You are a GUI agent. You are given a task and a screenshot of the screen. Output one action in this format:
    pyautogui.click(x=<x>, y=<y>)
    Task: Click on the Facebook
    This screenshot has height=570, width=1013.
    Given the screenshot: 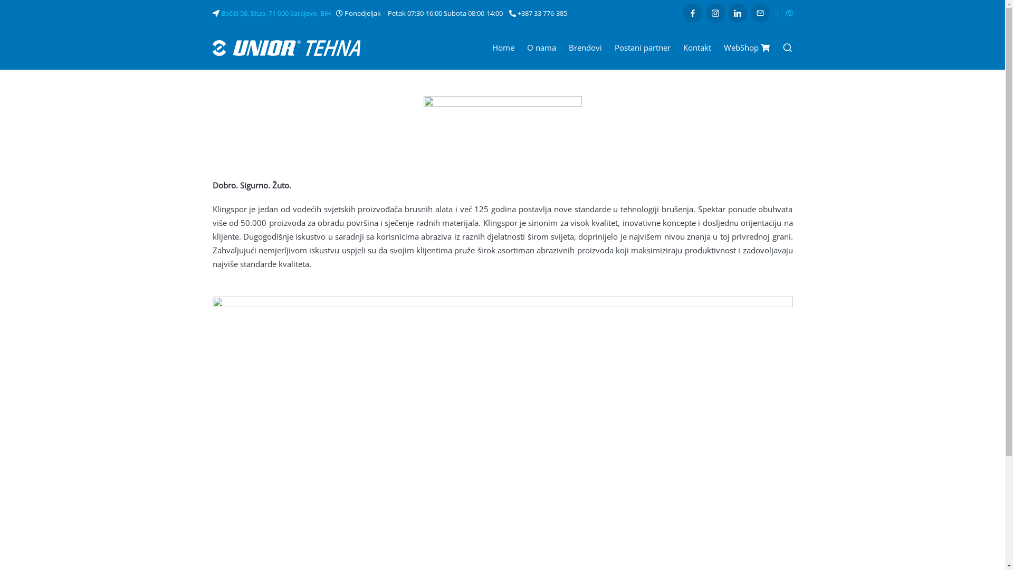 What is the action you would take?
    pyautogui.click(x=693, y=13)
    